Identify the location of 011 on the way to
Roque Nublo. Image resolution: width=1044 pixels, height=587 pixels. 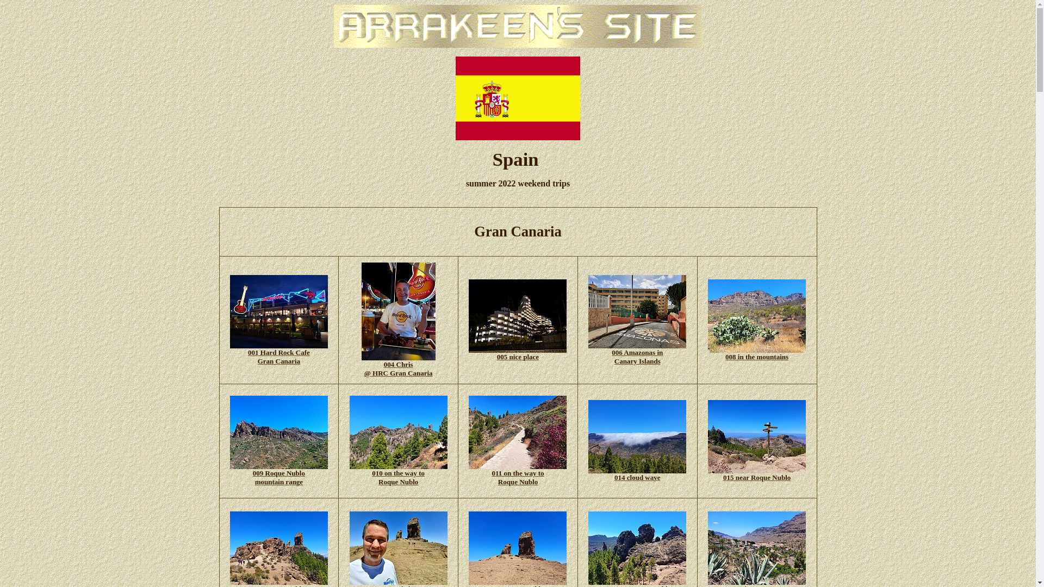
(518, 474).